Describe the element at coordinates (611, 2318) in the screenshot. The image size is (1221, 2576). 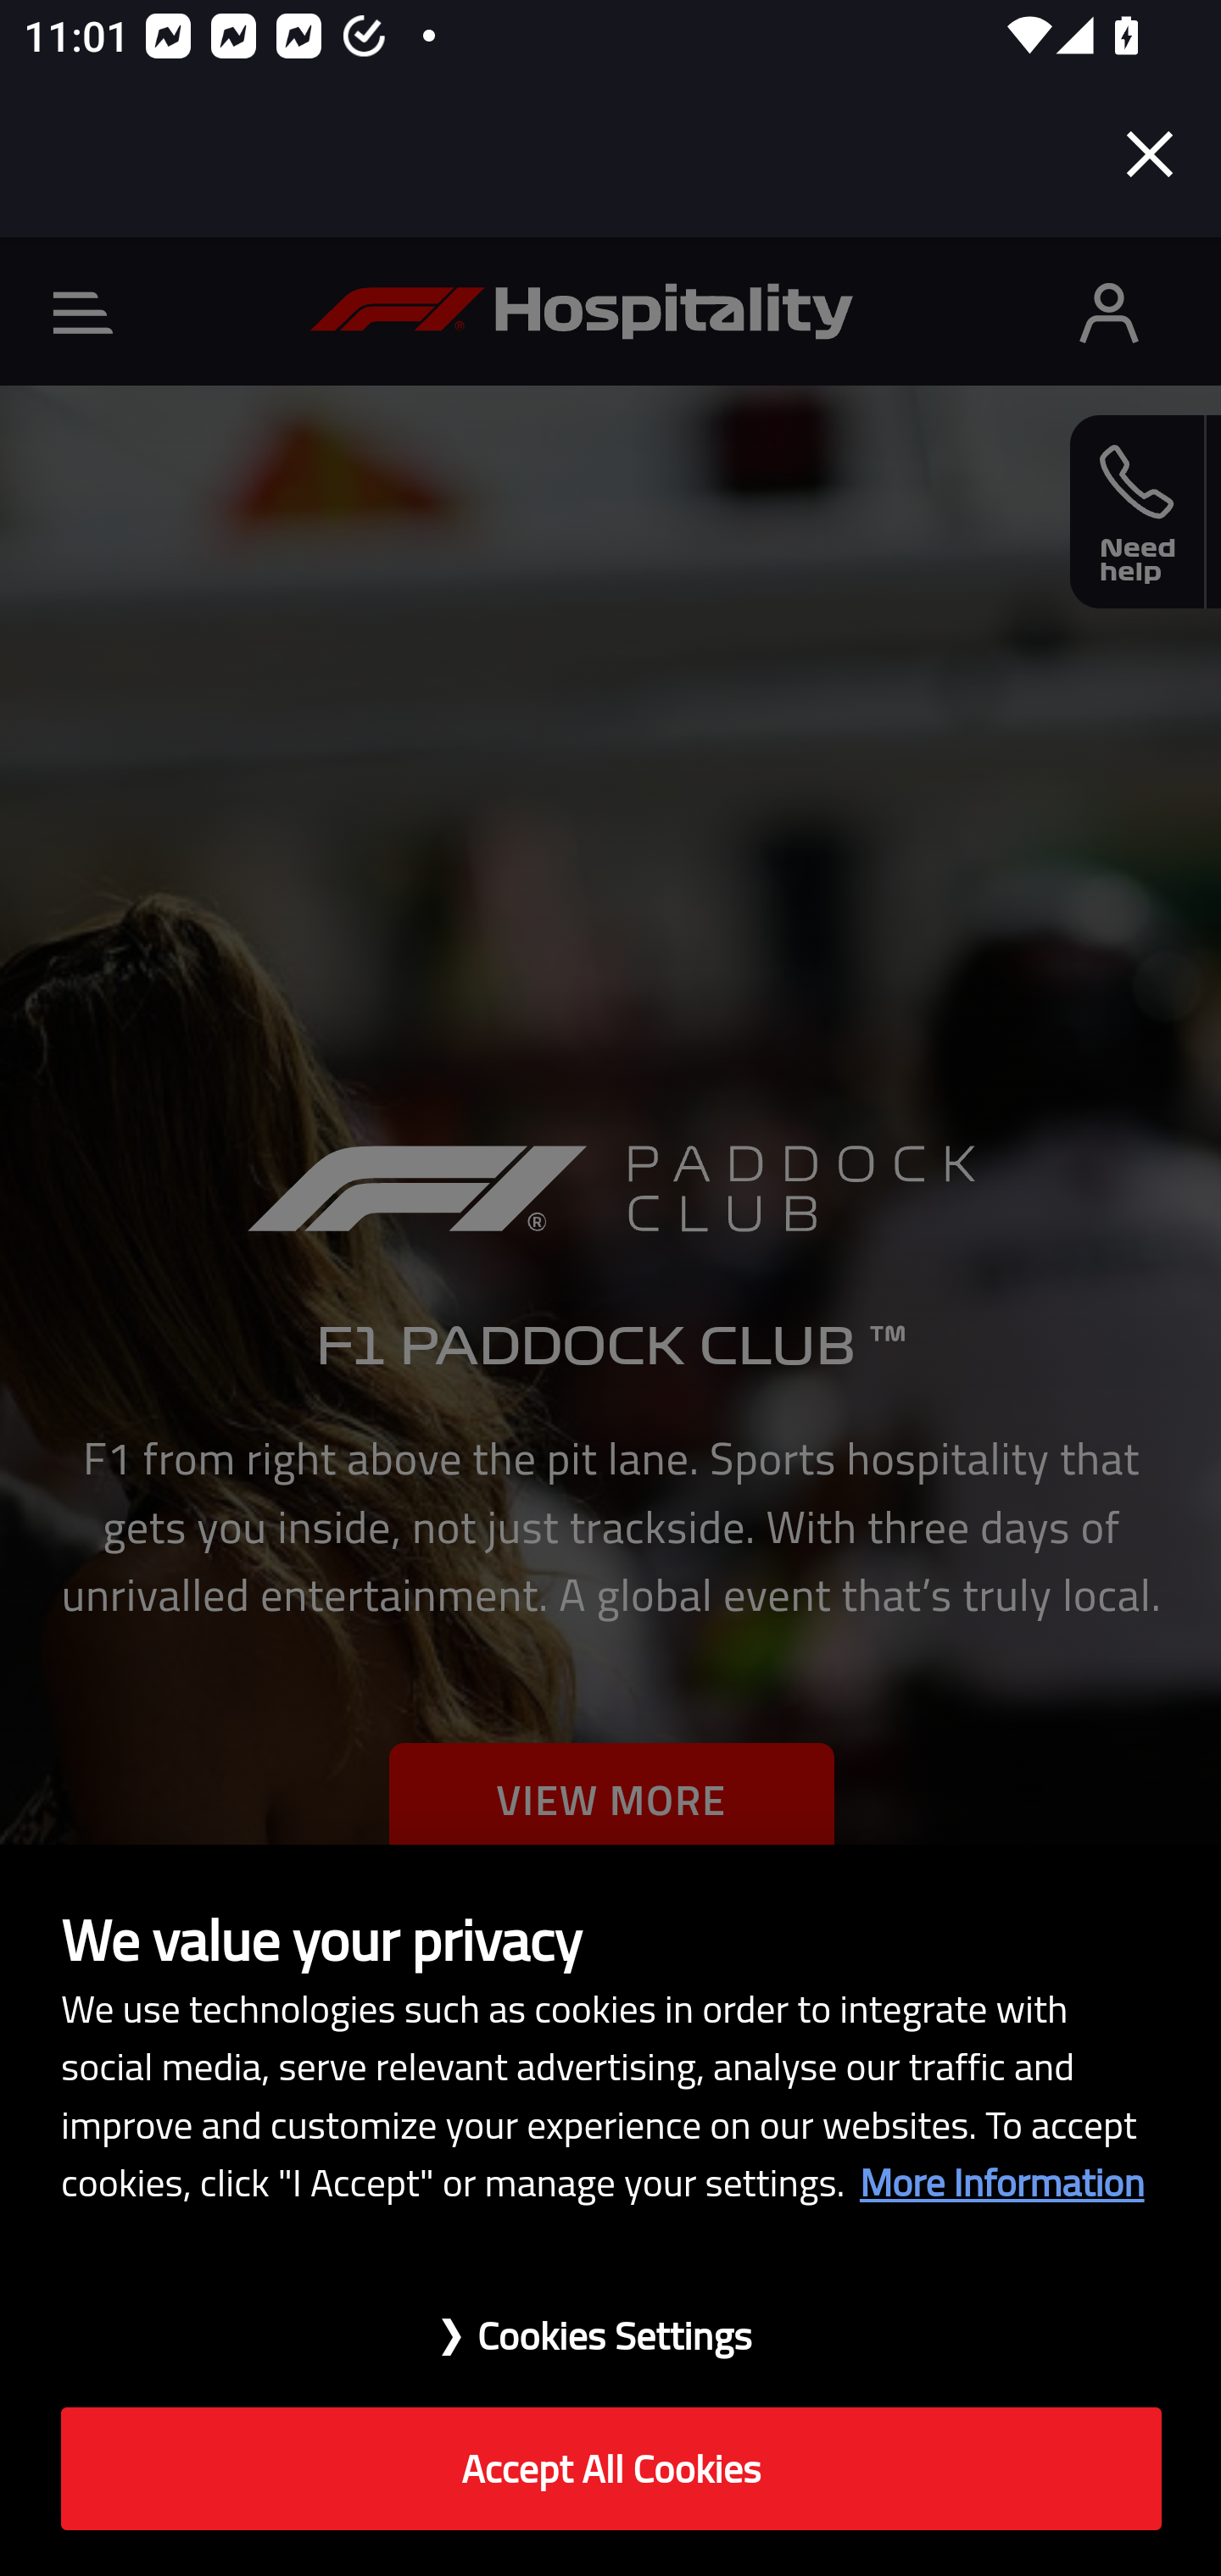
I see `❯Cookies Settings` at that location.